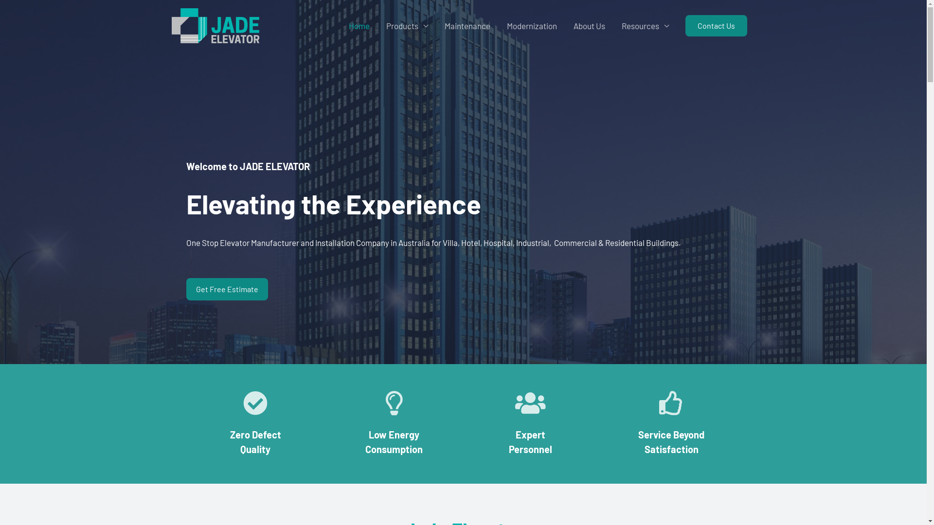  I want to click on Modernization, so click(531, 26).